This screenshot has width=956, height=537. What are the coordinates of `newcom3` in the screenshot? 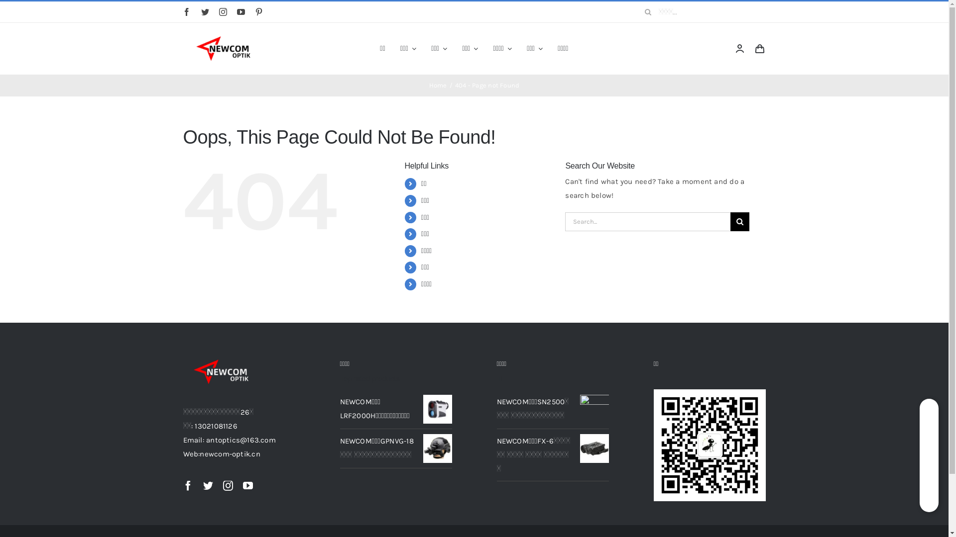 It's located at (223, 372).